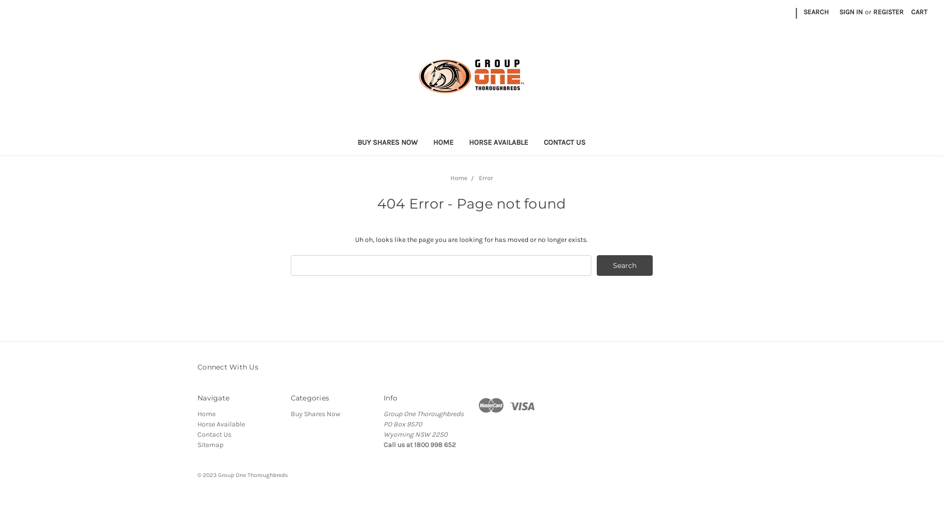 This screenshot has height=530, width=943. Describe the element at coordinates (210, 445) in the screenshot. I see `Sitemap` at that location.